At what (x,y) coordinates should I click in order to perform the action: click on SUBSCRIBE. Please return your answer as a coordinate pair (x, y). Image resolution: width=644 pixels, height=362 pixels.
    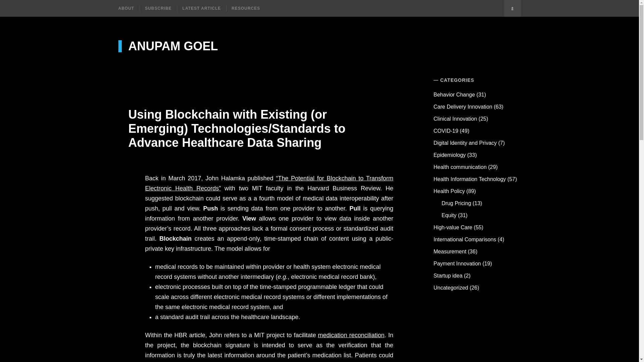
    Looking at the image, I should click on (158, 8).